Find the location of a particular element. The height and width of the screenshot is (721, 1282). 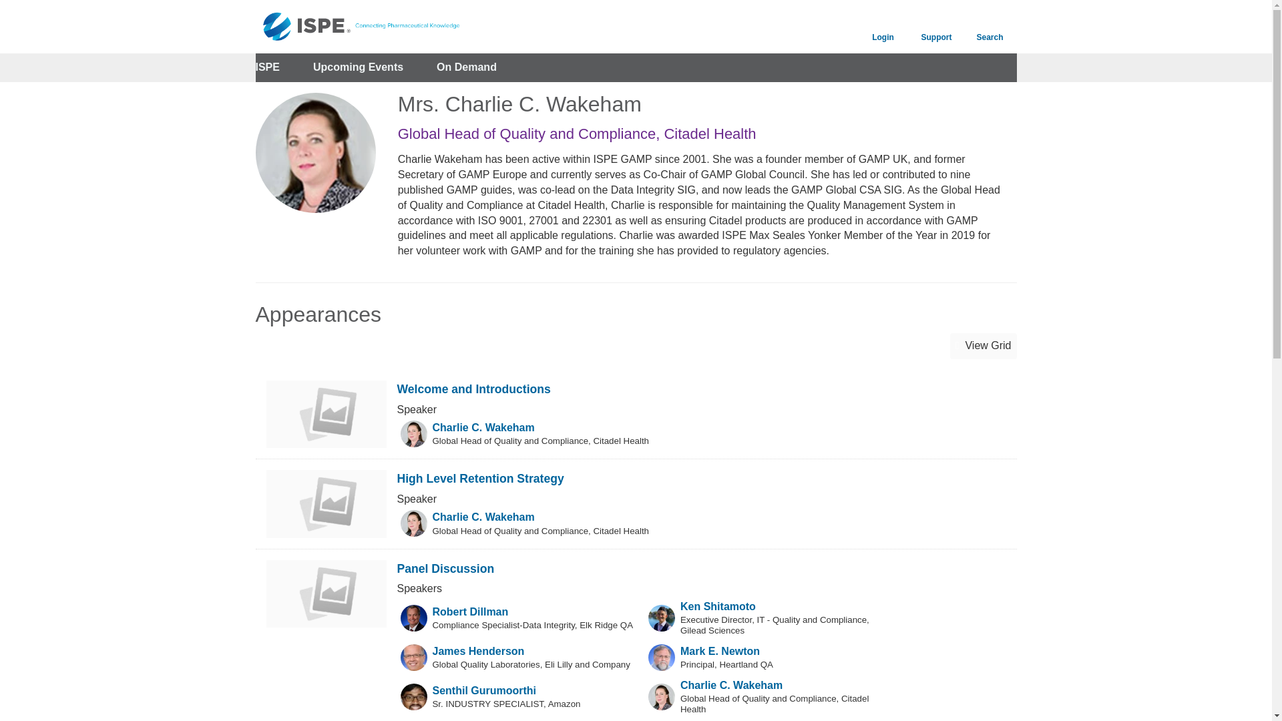

On Demand is located at coordinates (467, 67).